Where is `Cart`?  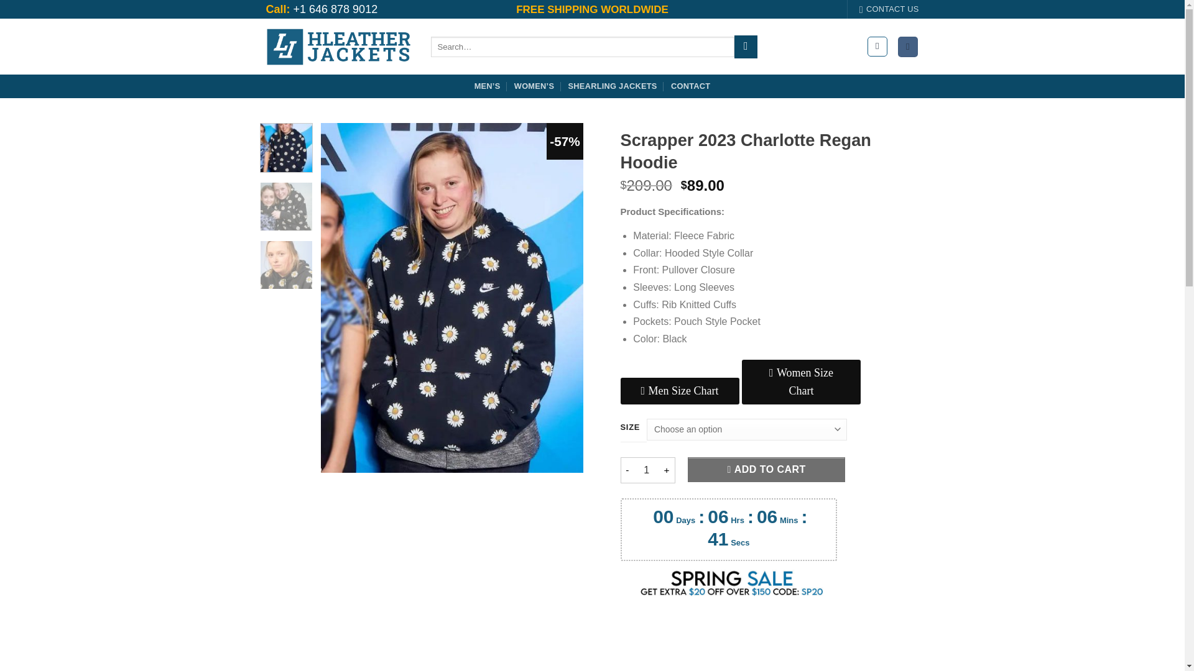
Cart is located at coordinates (908, 47).